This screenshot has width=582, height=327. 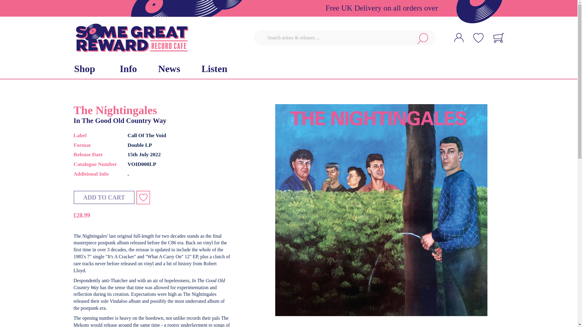 I want to click on Add to Cart, so click(x=104, y=197).